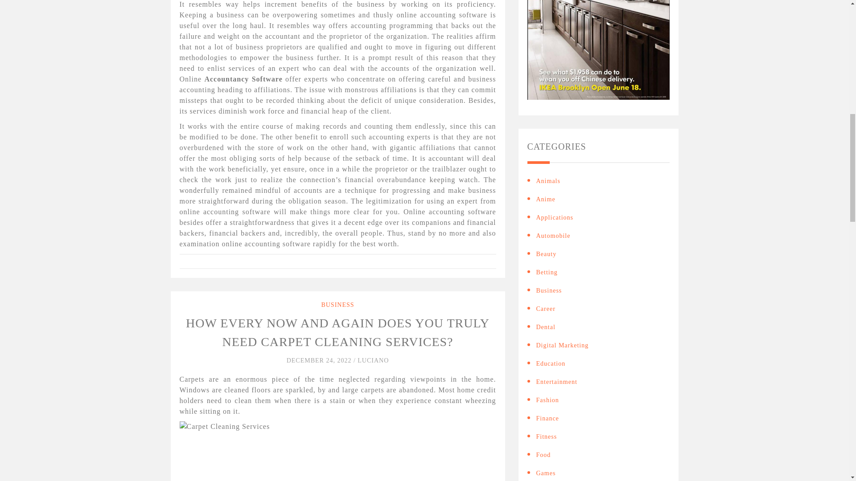 This screenshot has height=481, width=856. Describe the element at coordinates (545, 309) in the screenshot. I see `Career` at that location.